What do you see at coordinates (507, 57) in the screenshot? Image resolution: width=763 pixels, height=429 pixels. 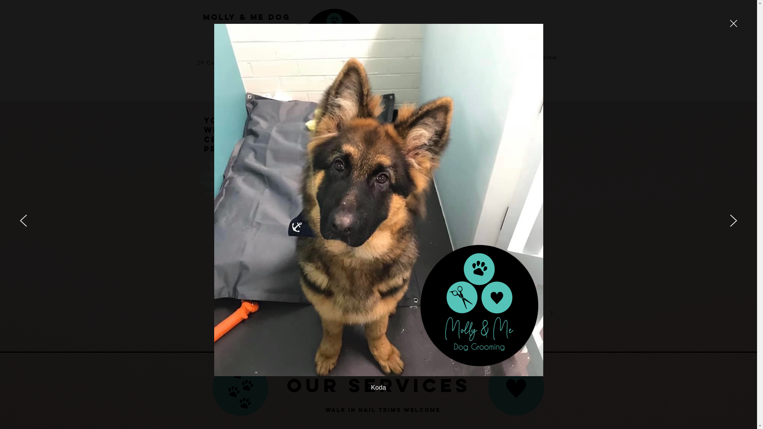 I see `Book Now` at bounding box center [507, 57].